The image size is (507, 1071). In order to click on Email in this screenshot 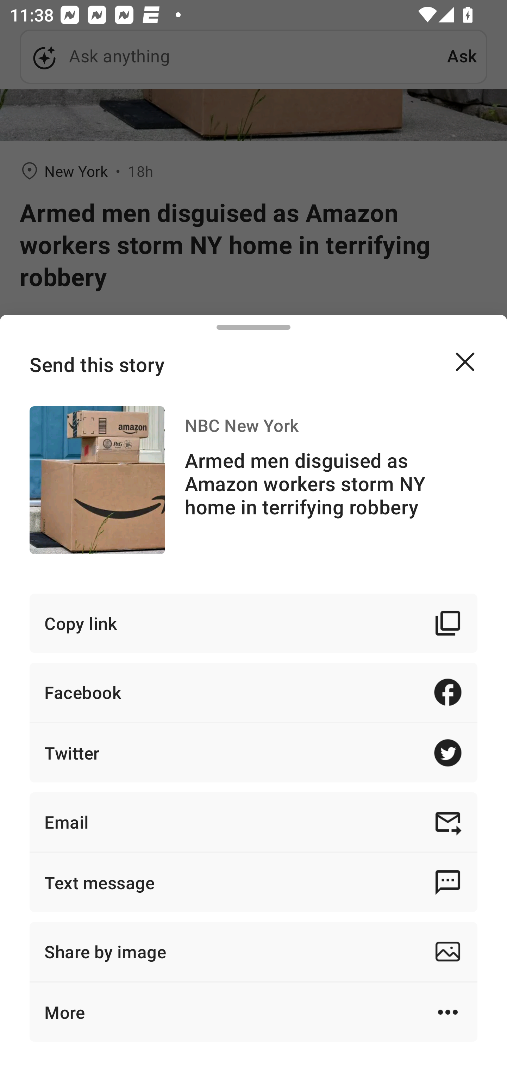, I will do `click(254, 822)`.